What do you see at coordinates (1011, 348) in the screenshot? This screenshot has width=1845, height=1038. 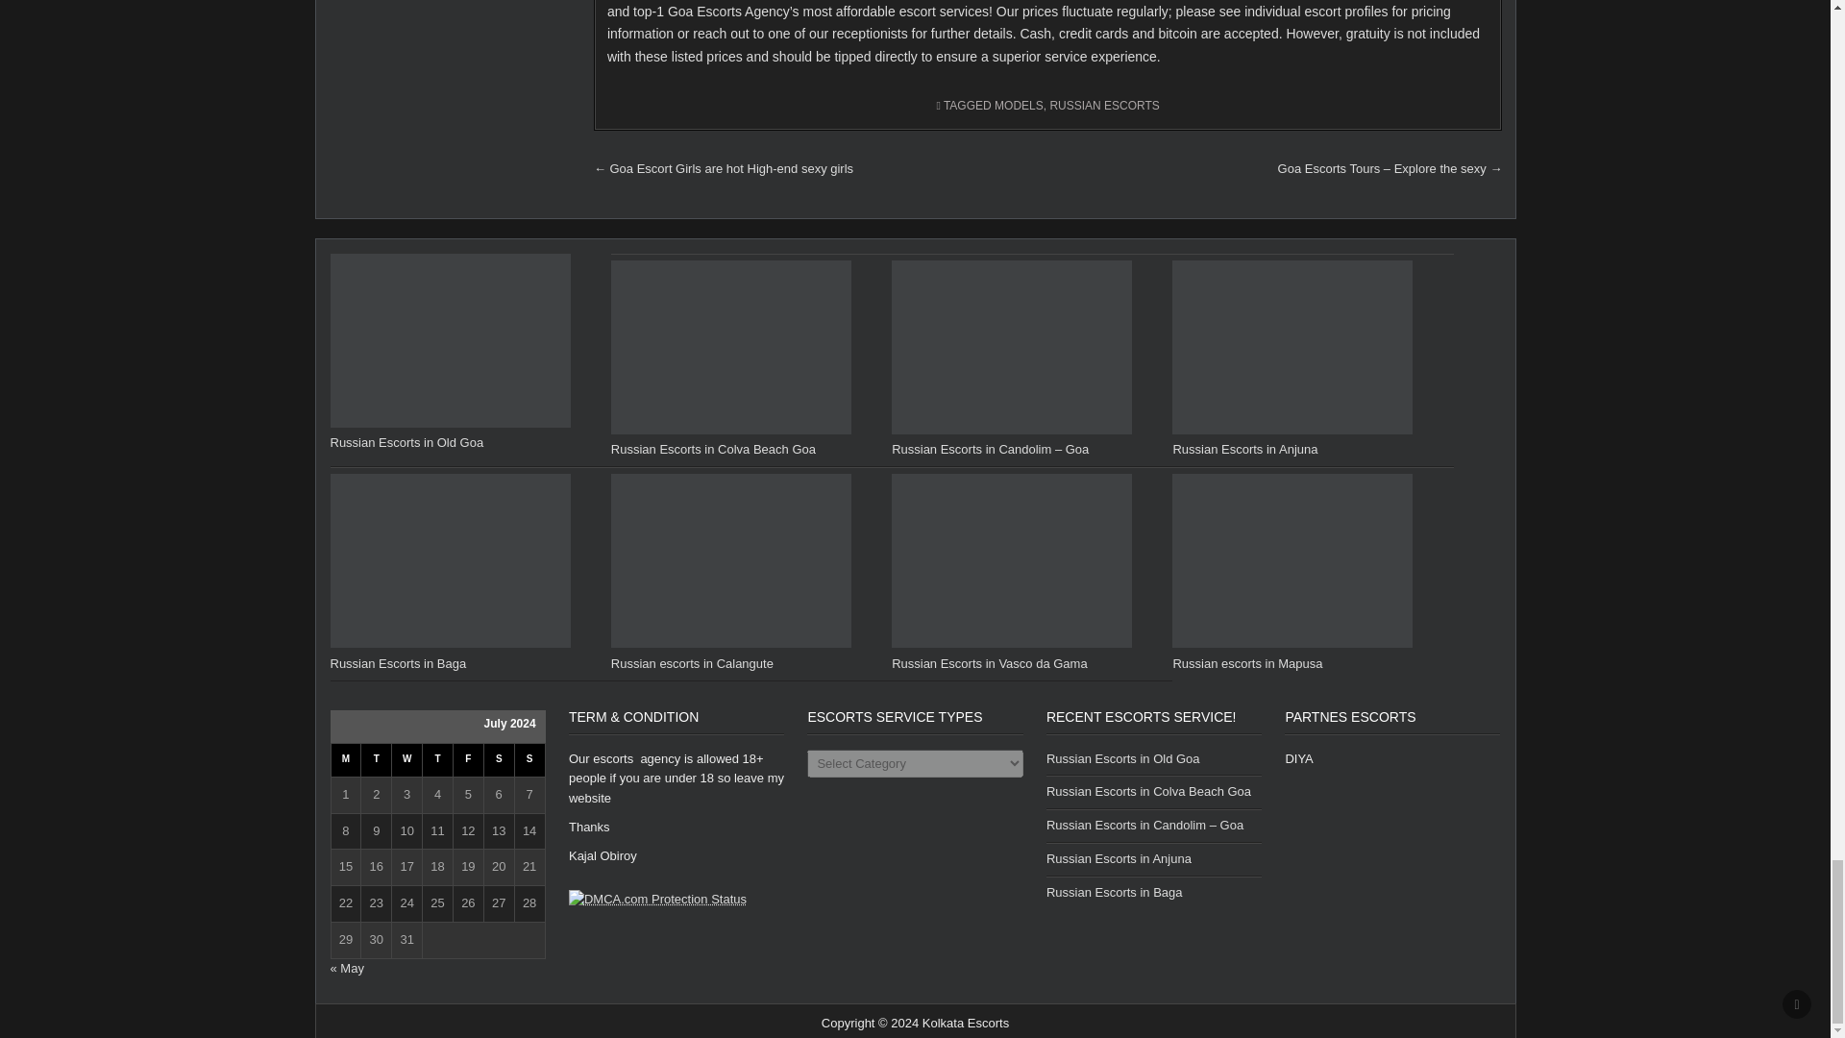 I see `Russian Escorts in Candolim - Goa 9` at bounding box center [1011, 348].